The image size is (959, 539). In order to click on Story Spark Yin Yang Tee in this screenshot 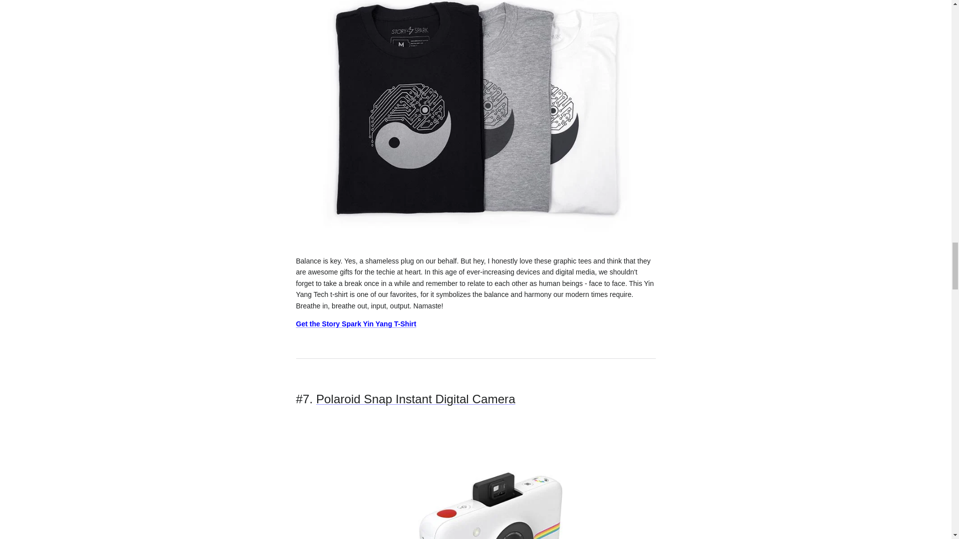, I will do `click(356, 323)`.